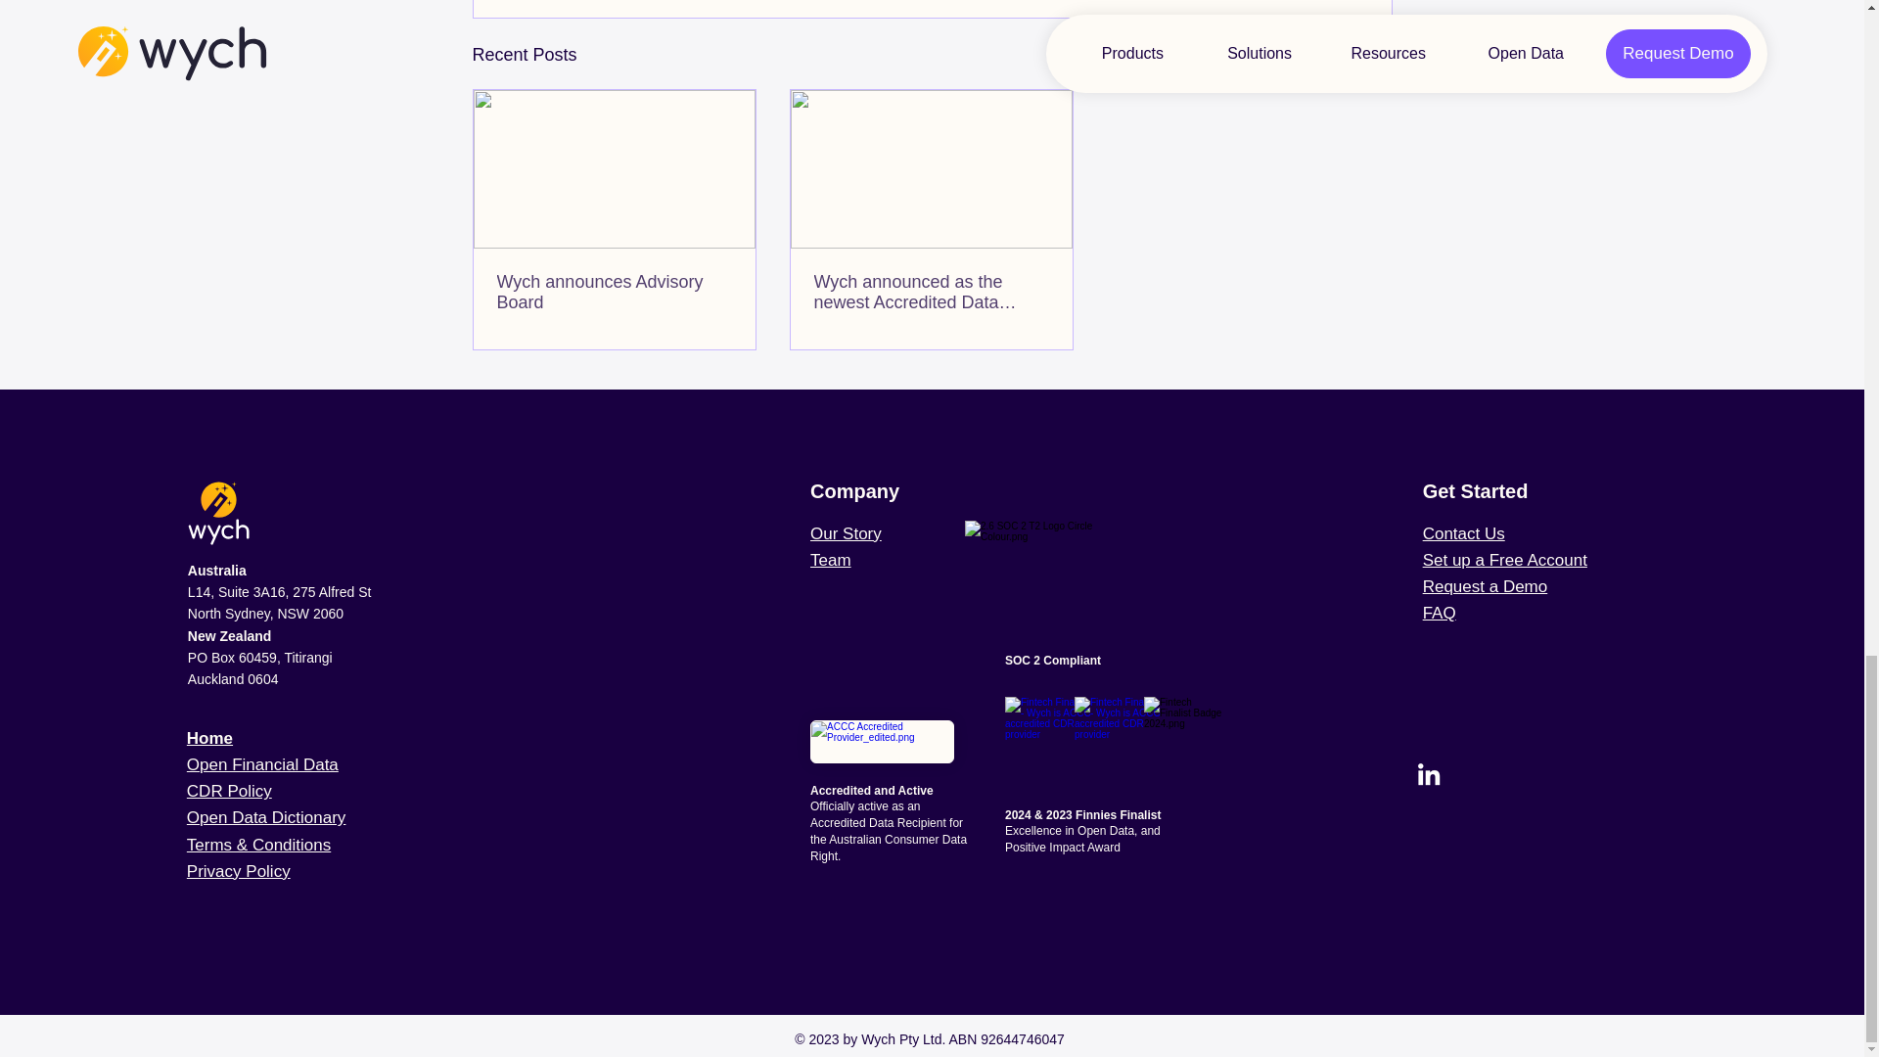 Image resolution: width=1879 pixels, height=1057 pixels. Describe the element at coordinates (1370, 55) in the screenshot. I see `See All` at that location.